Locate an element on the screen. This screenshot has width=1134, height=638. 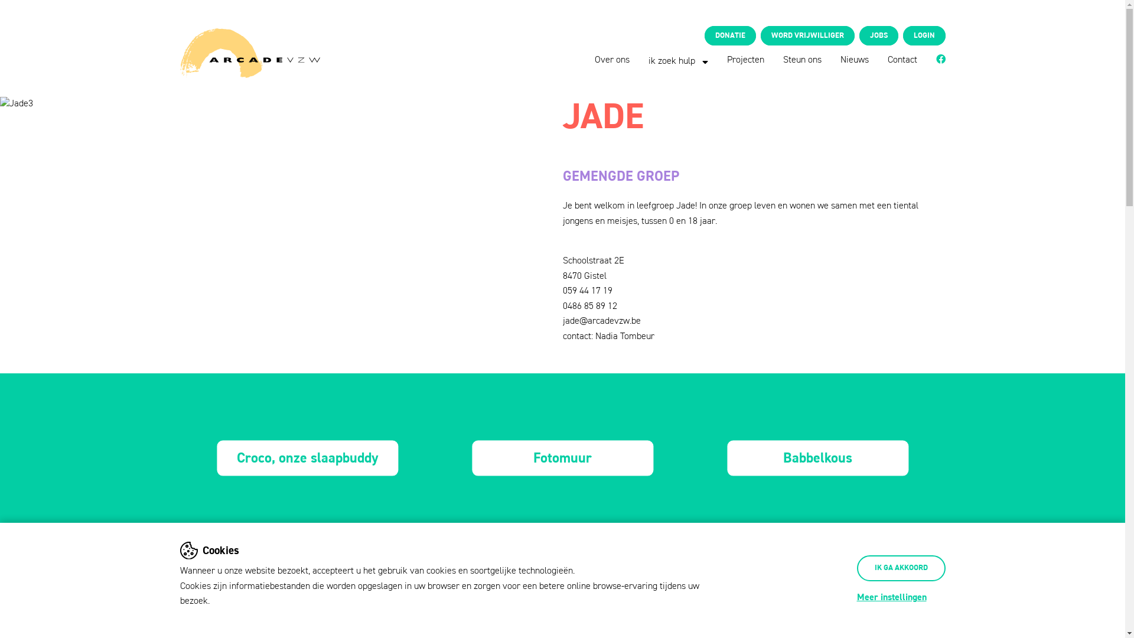
Contact is located at coordinates (902, 60).